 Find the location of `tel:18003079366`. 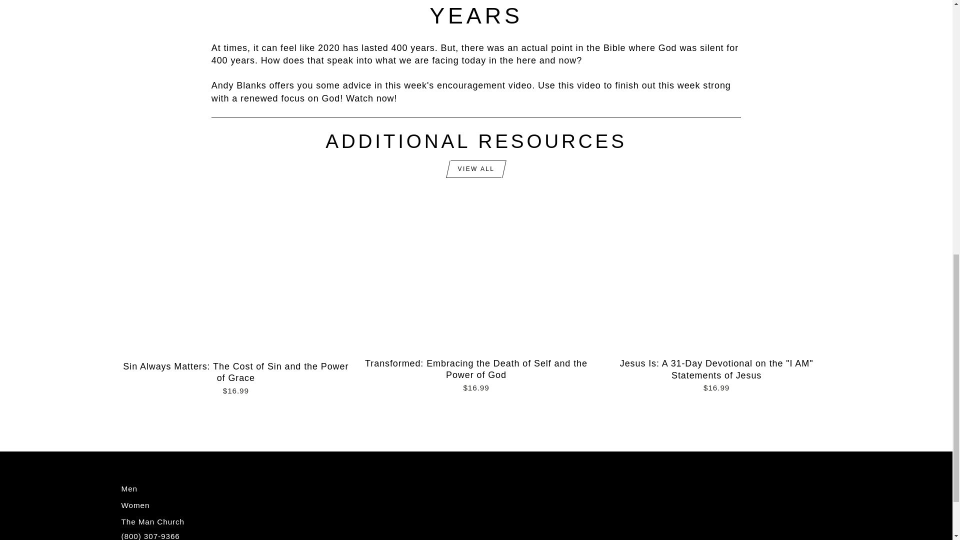

tel:18003079366 is located at coordinates (150, 536).